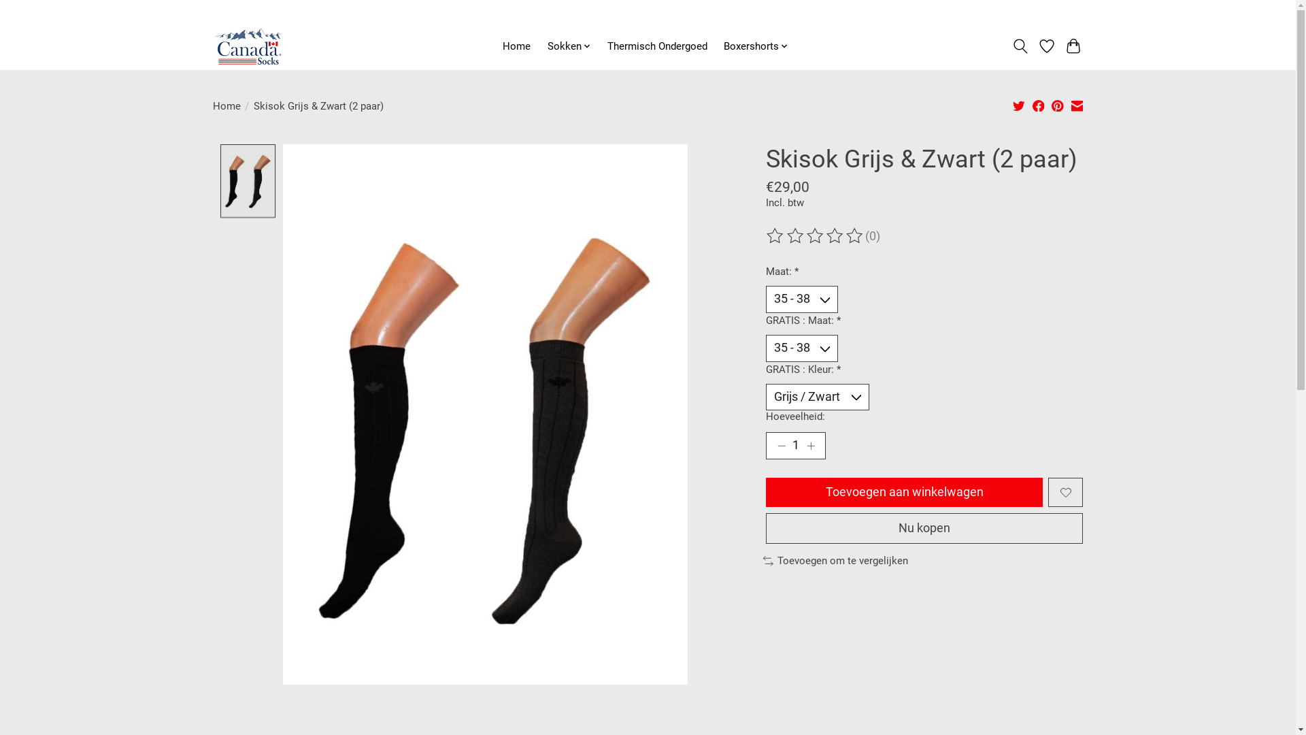 This screenshot has width=1306, height=735. I want to click on Thermisch Ondergoed, so click(657, 46).